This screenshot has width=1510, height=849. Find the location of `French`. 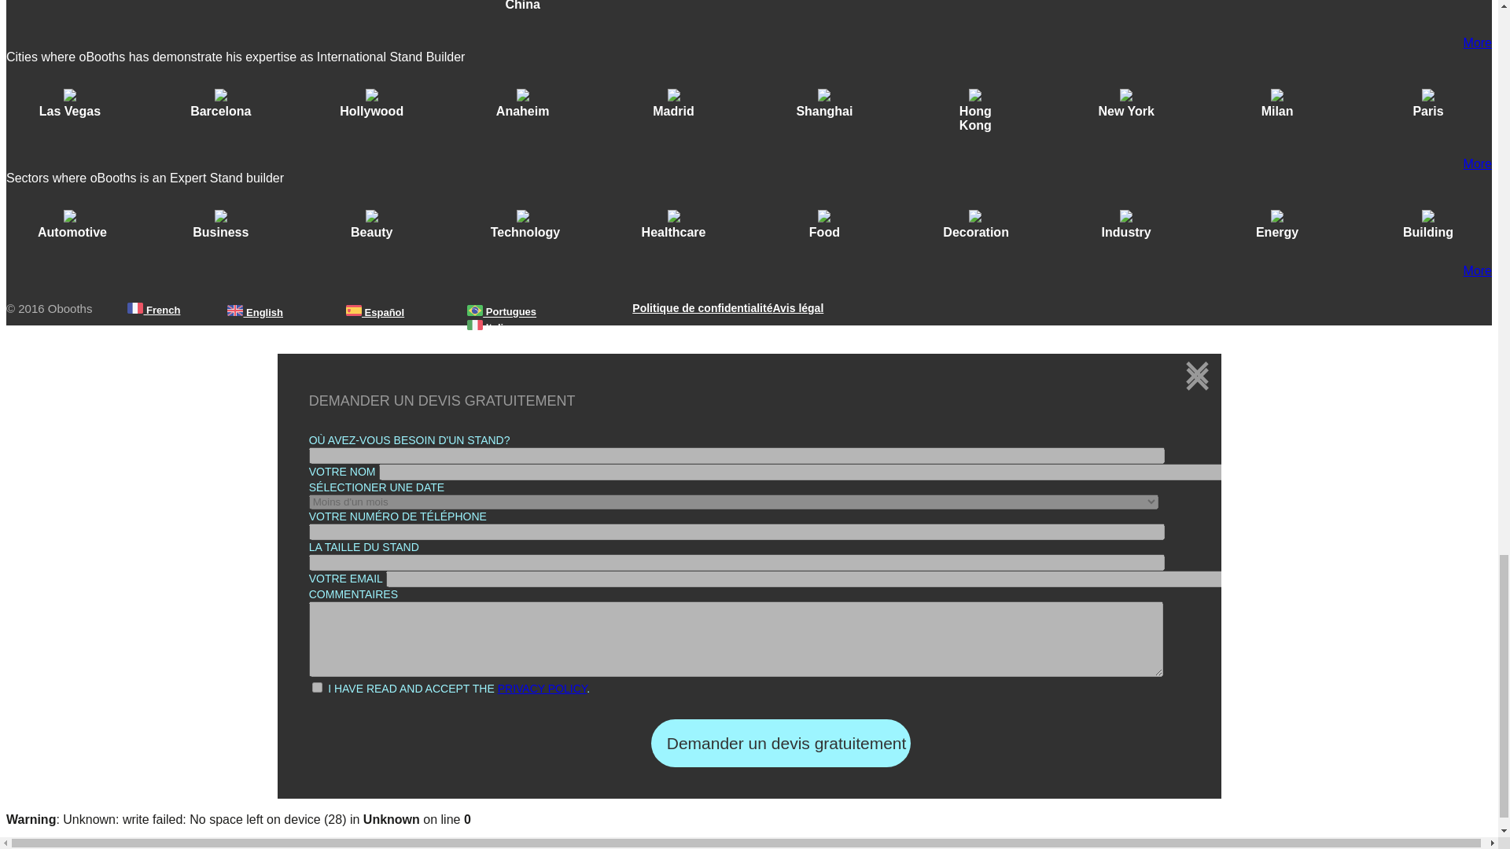

French is located at coordinates (154, 310).